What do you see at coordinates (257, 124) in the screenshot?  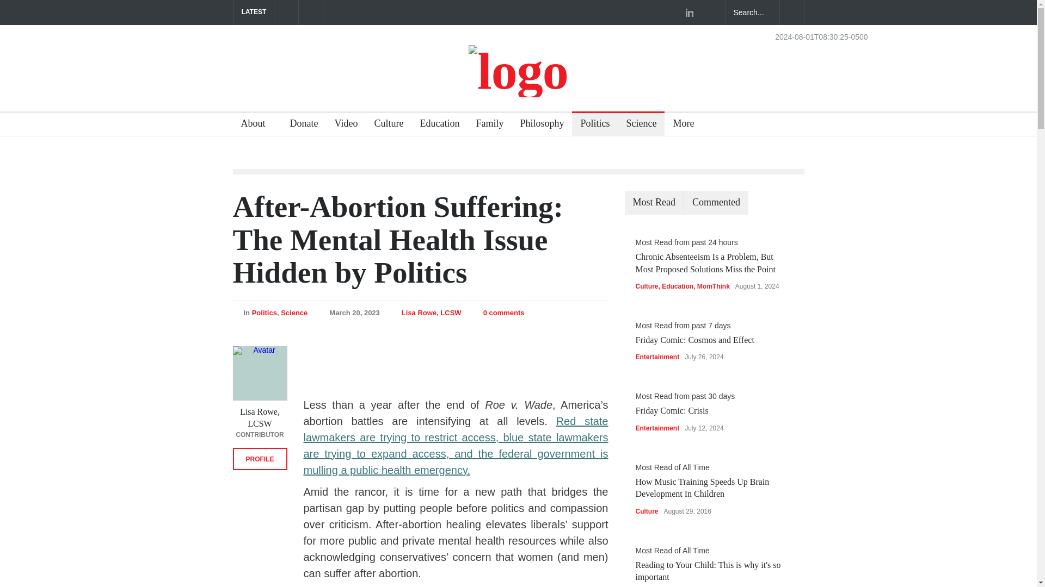 I see `About` at bounding box center [257, 124].